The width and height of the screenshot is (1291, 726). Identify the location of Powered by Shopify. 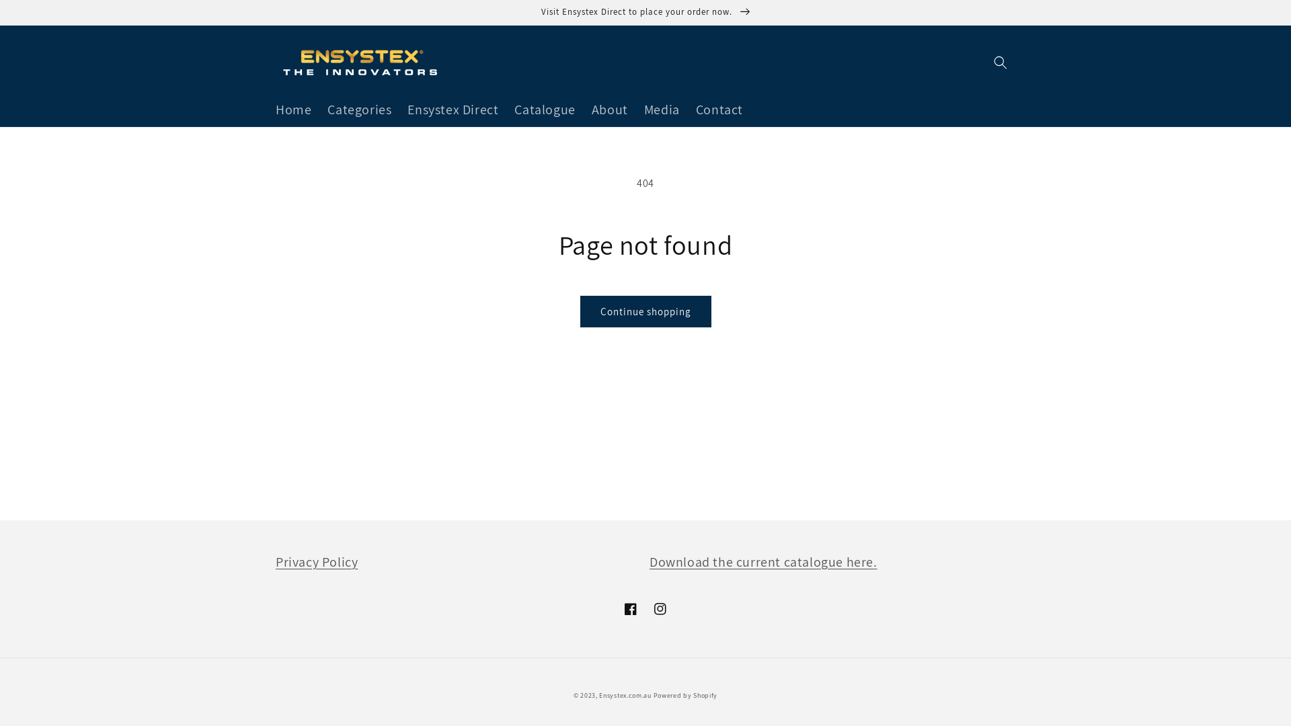
(686, 695).